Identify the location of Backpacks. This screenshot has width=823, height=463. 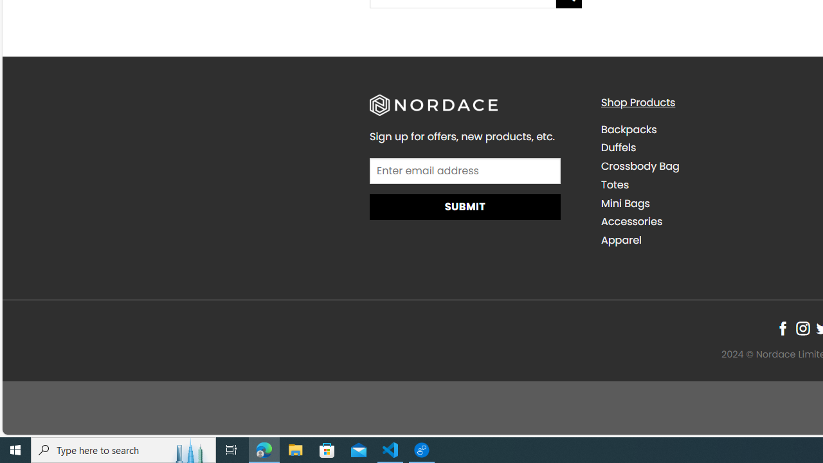
(707, 129).